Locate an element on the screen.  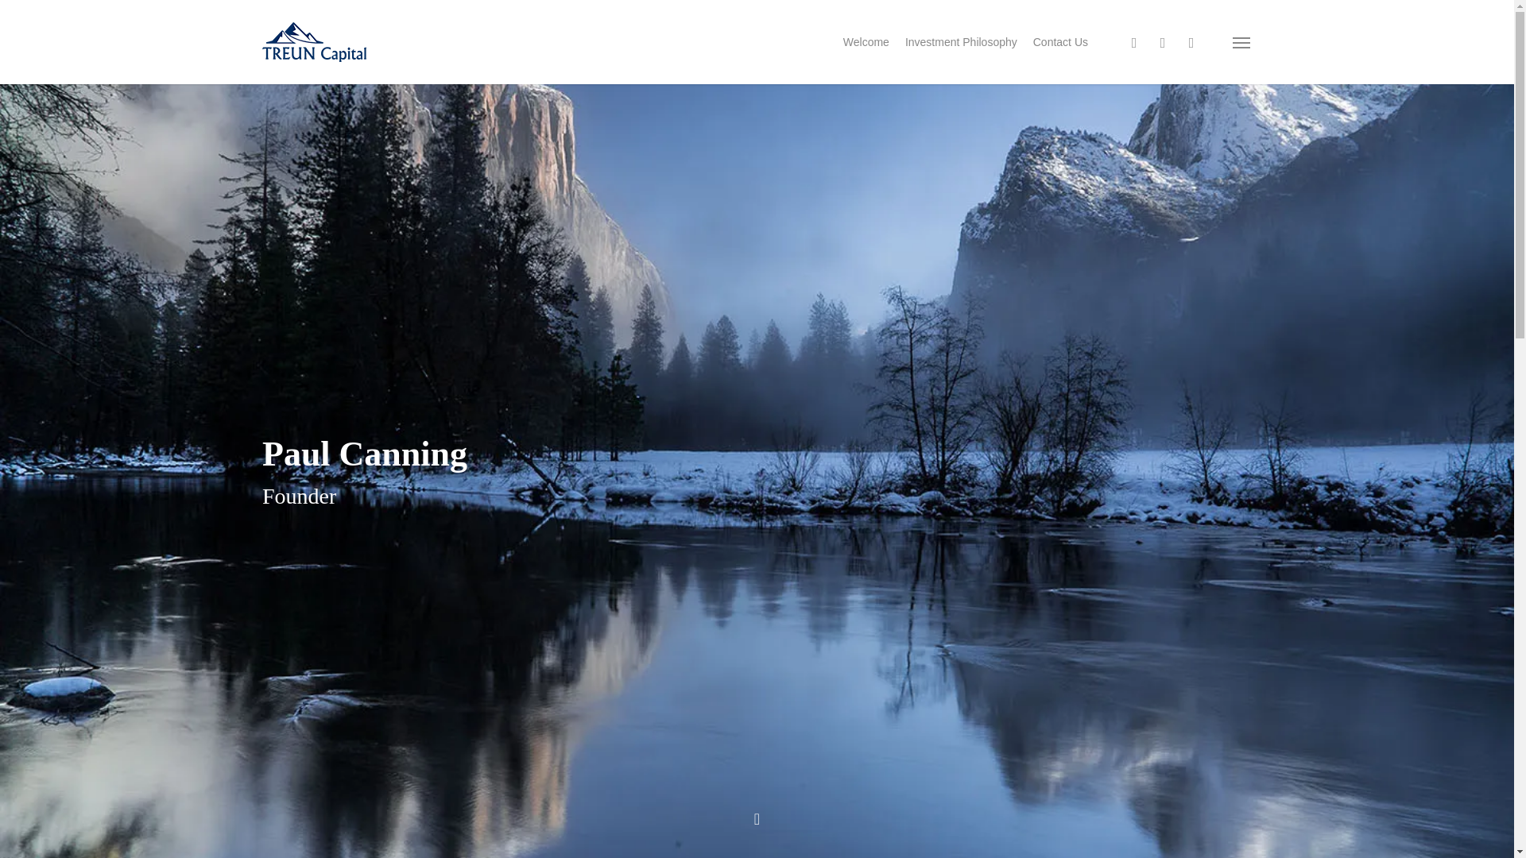
How we use your data is located at coordinates (505, 671).